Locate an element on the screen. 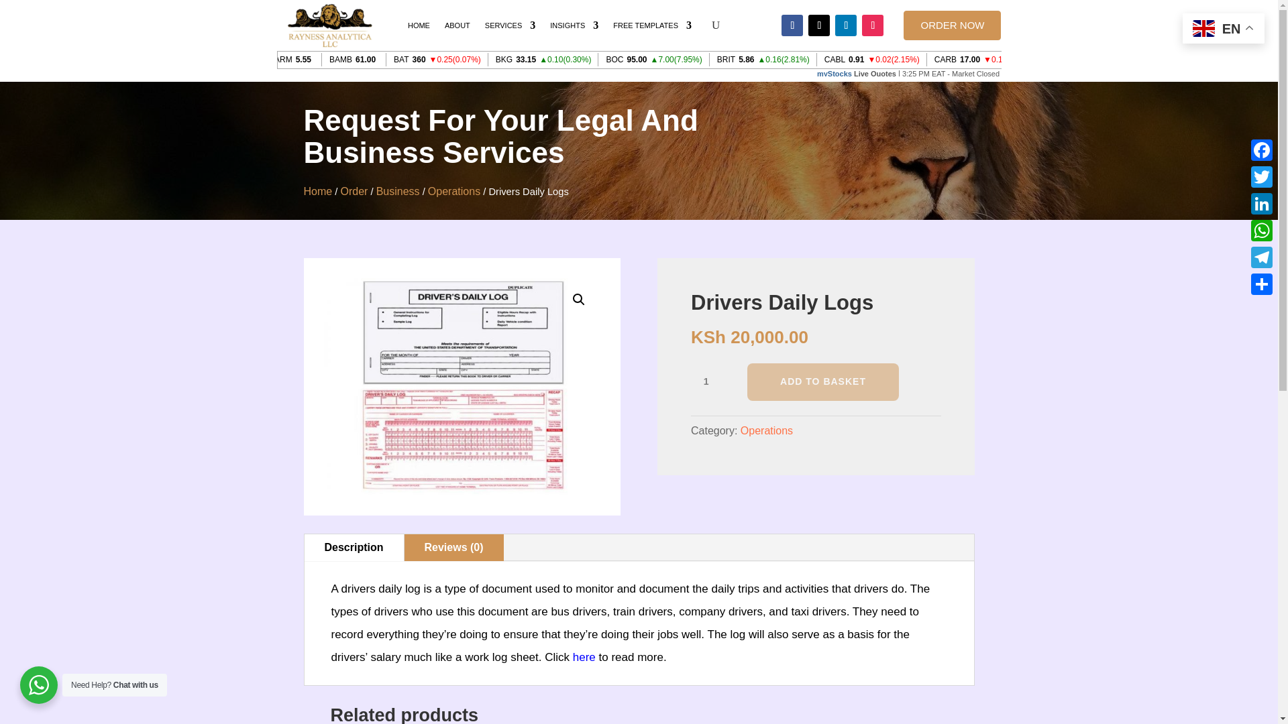 This screenshot has width=1288, height=724. 1 is located at coordinates (711, 382).